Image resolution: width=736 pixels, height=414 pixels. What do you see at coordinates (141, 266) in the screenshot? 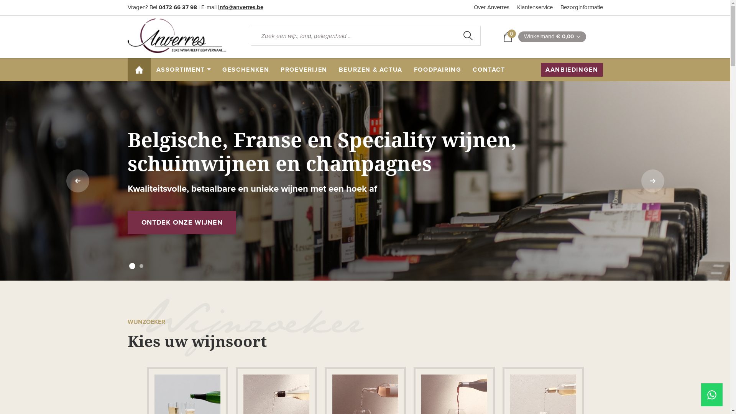
I see `2` at bounding box center [141, 266].